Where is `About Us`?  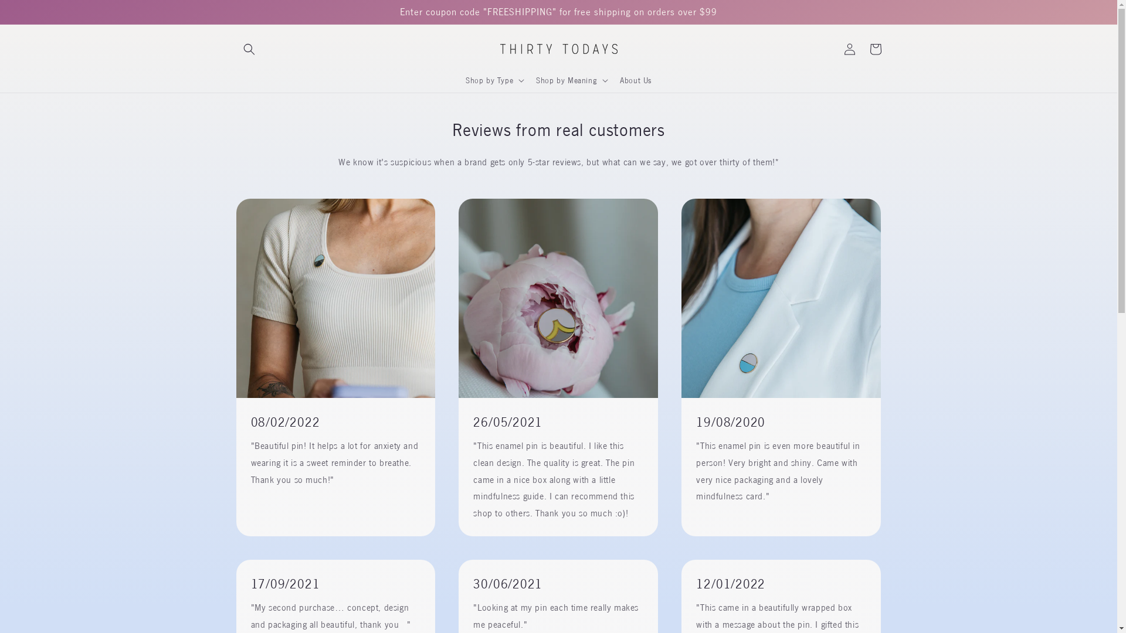
About Us is located at coordinates (636, 80).